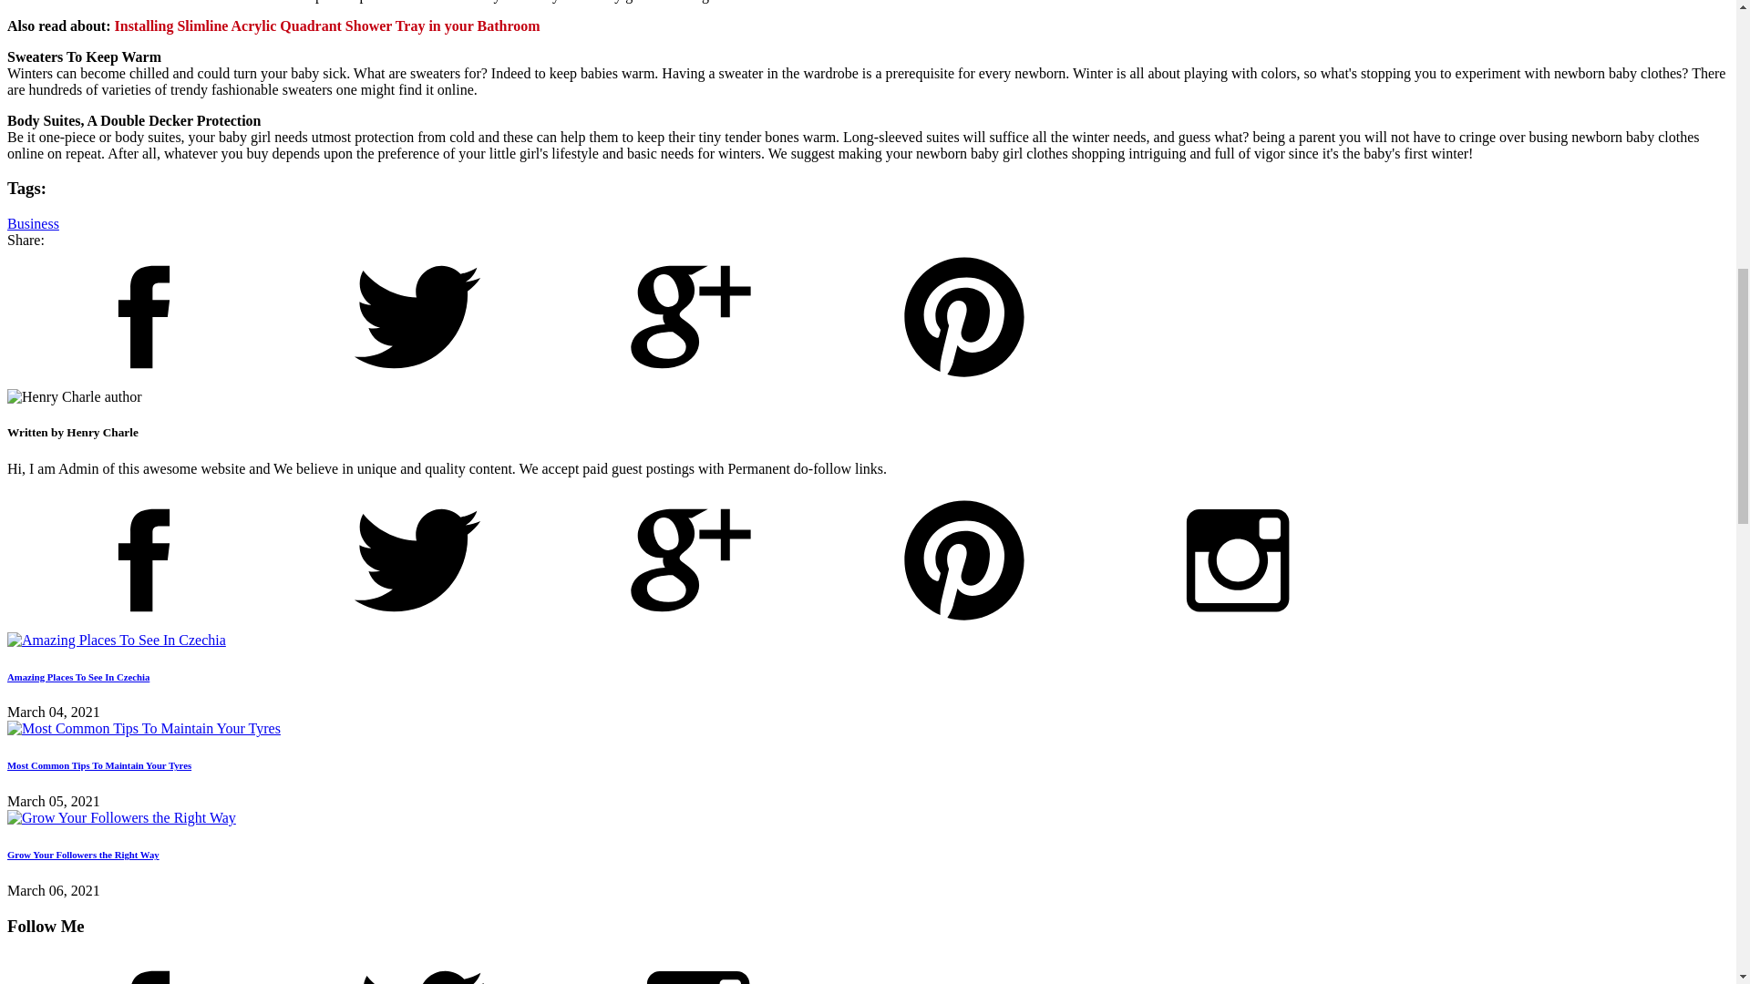 The height and width of the screenshot is (984, 1750). I want to click on Business, so click(33, 222).